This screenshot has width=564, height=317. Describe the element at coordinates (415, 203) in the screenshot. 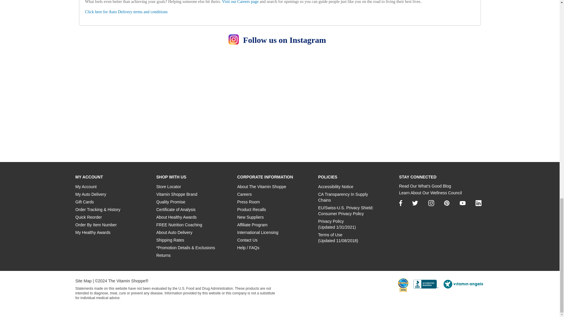

I see `Twitter` at that location.